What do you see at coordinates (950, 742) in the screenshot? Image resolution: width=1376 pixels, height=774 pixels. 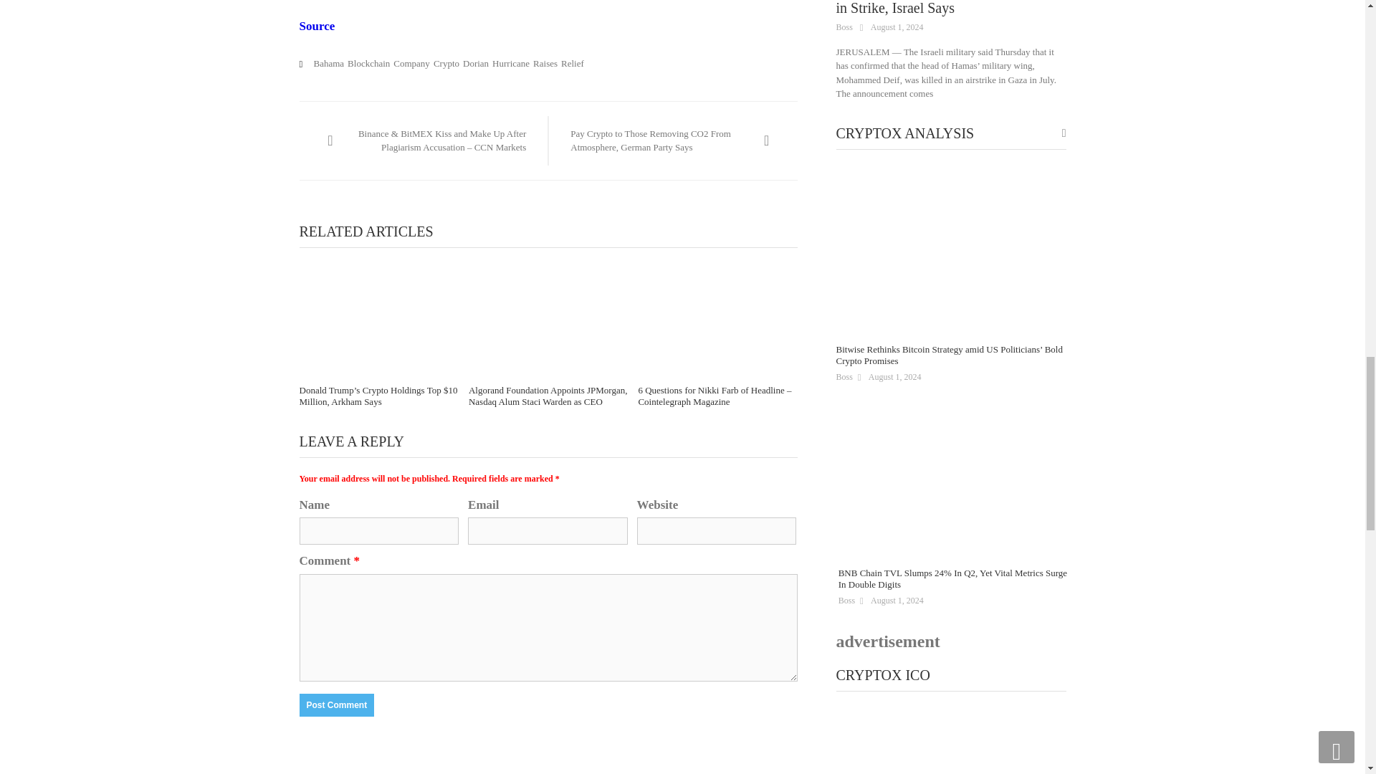 I see `Supporting public authorities to be open and transparent` at bounding box center [950, 742].